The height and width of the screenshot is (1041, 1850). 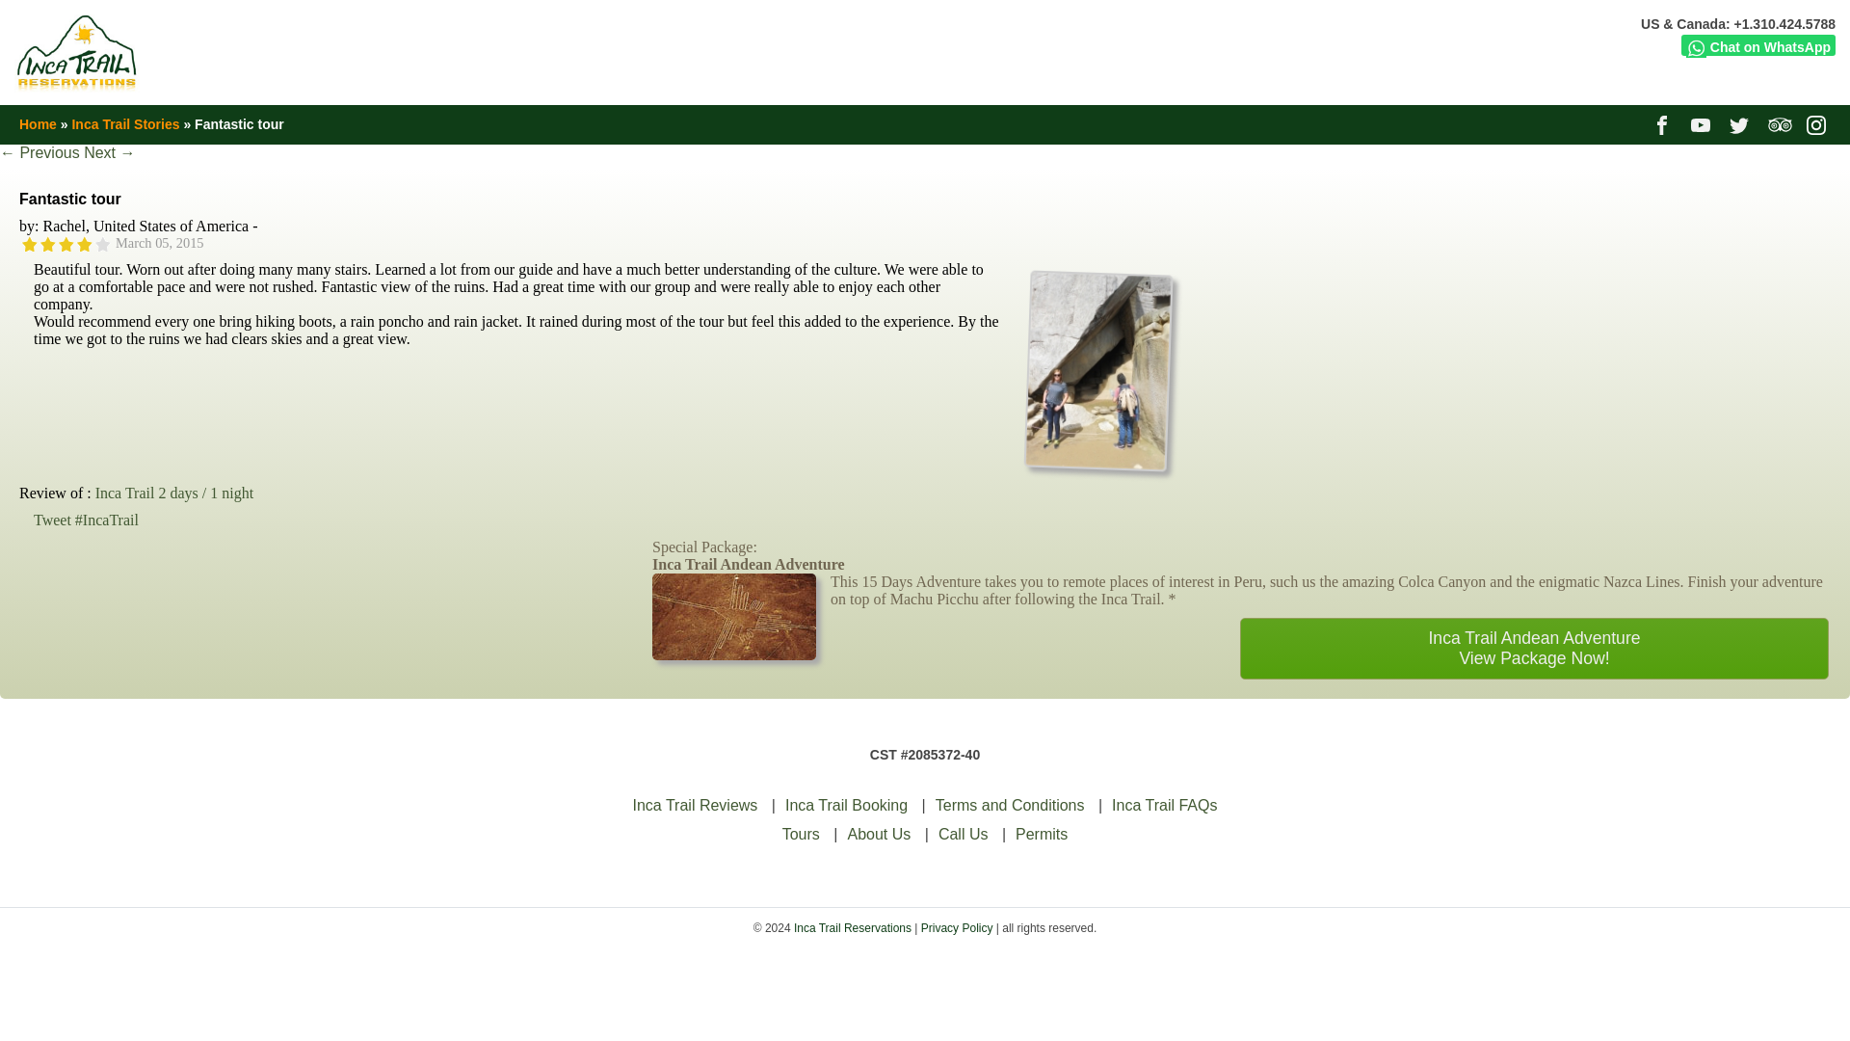 What do you see at coordinates (1534, 649) in the screenshot?
I see `Call Us` at bounding box center [1534, 649].